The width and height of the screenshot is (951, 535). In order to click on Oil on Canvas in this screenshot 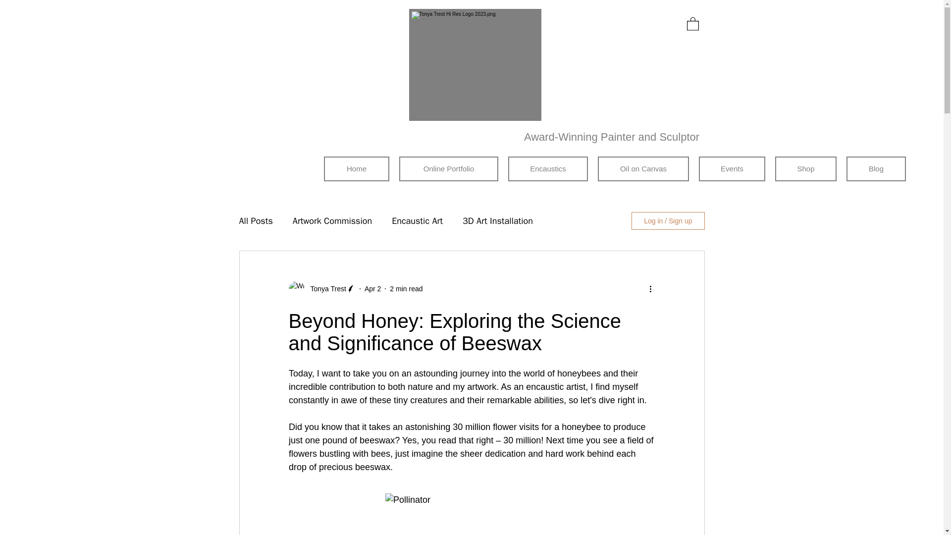, I will do `click(643, 169)`.